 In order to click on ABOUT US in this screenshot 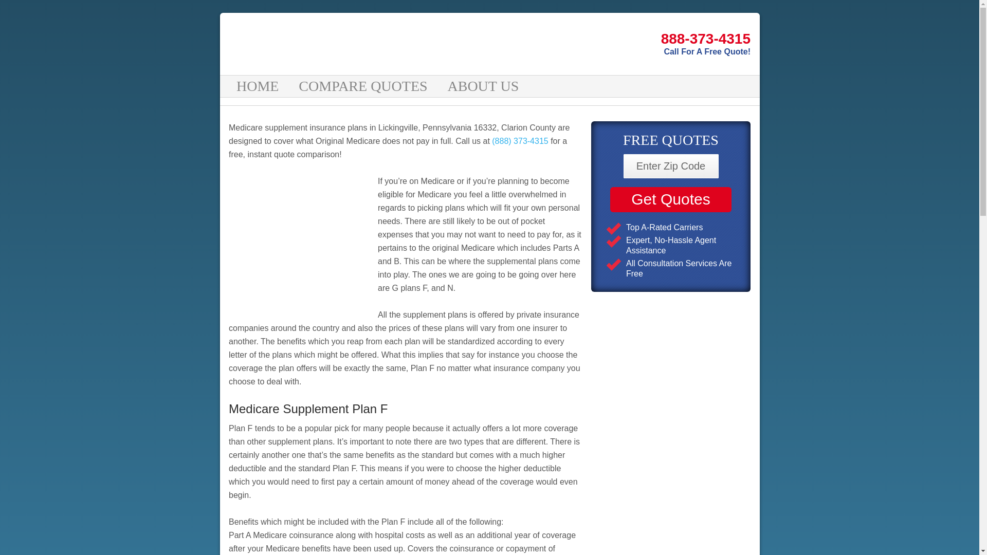, I will do `click(484, 86)`.